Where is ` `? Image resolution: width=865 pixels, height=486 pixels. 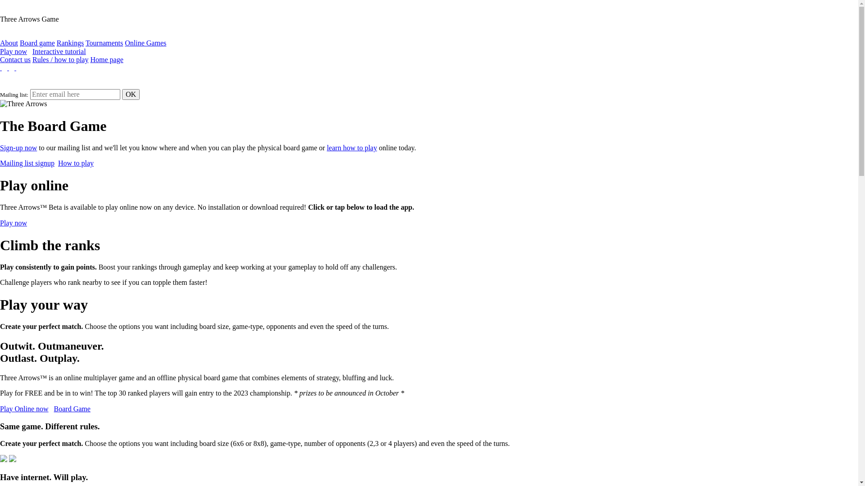
  is located at coordinates (15, 67).